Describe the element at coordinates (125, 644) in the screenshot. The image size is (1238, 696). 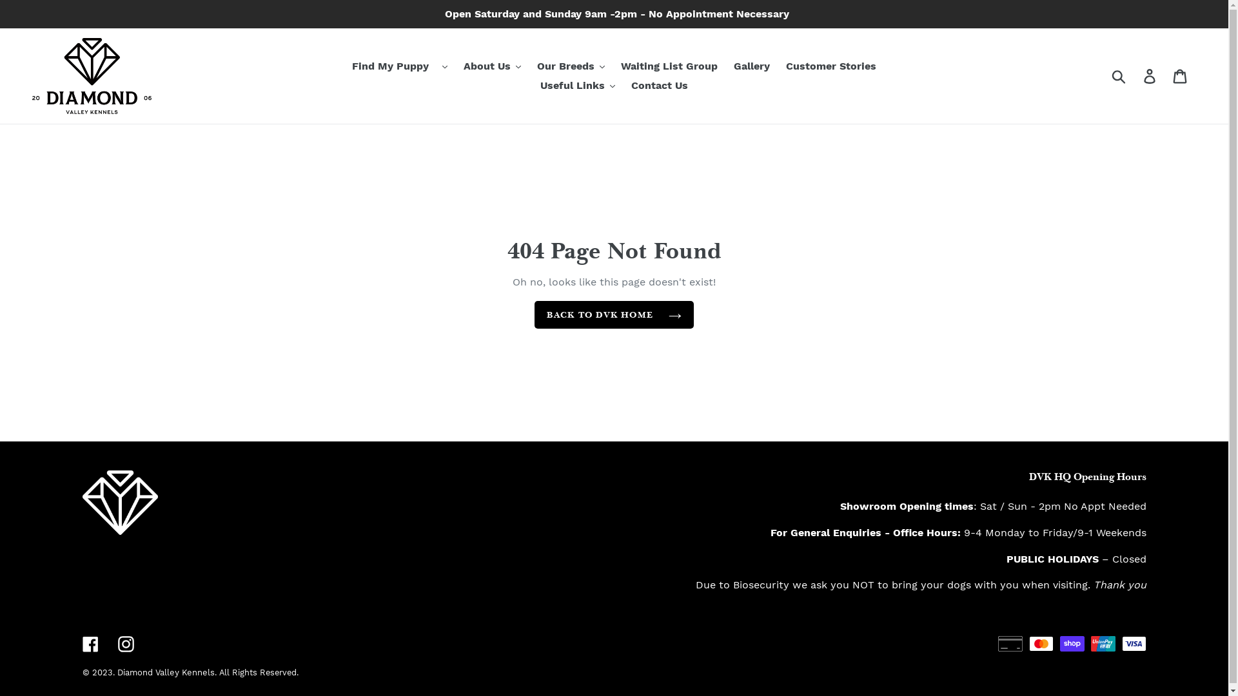
I see `Instagram` at that location.